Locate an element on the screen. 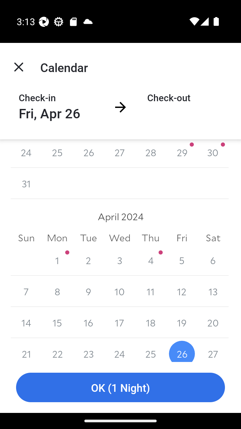 This screenshot has width=241, height=429. Wed is located at coordinates (119, 237).